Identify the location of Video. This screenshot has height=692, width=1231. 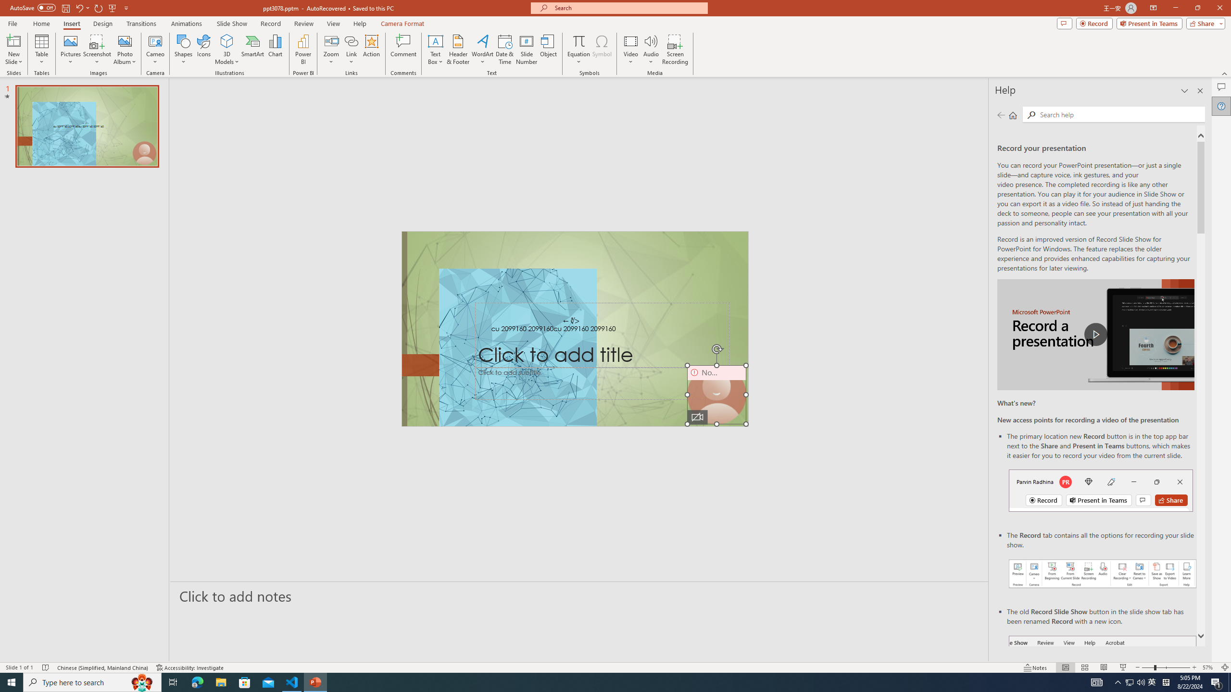
(631, 49).